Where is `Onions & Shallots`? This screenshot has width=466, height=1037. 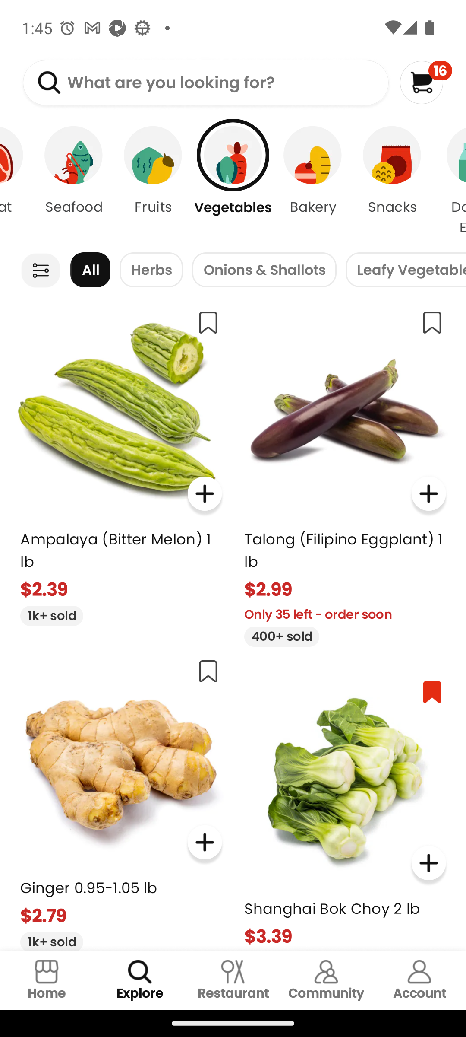 Onions & Shallots is located at coordinates (264, 270).